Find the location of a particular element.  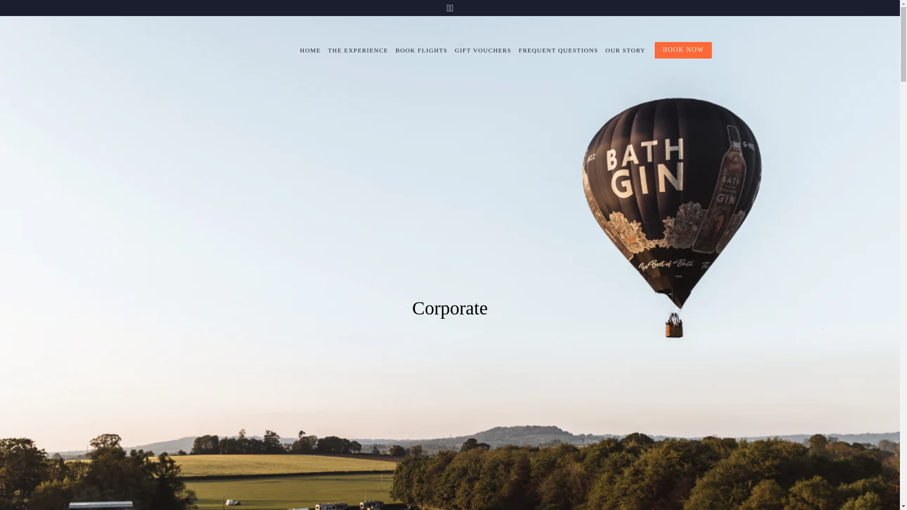

OUR STORY is located at coordinates (625, 50).